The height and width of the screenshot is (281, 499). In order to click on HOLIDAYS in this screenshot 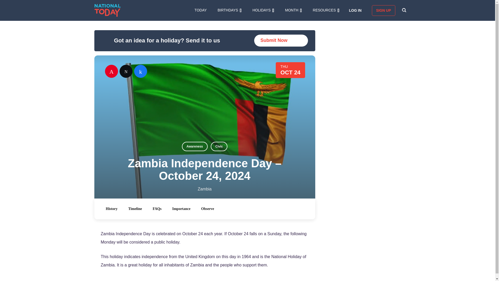, I will do `click(263, 10)`.